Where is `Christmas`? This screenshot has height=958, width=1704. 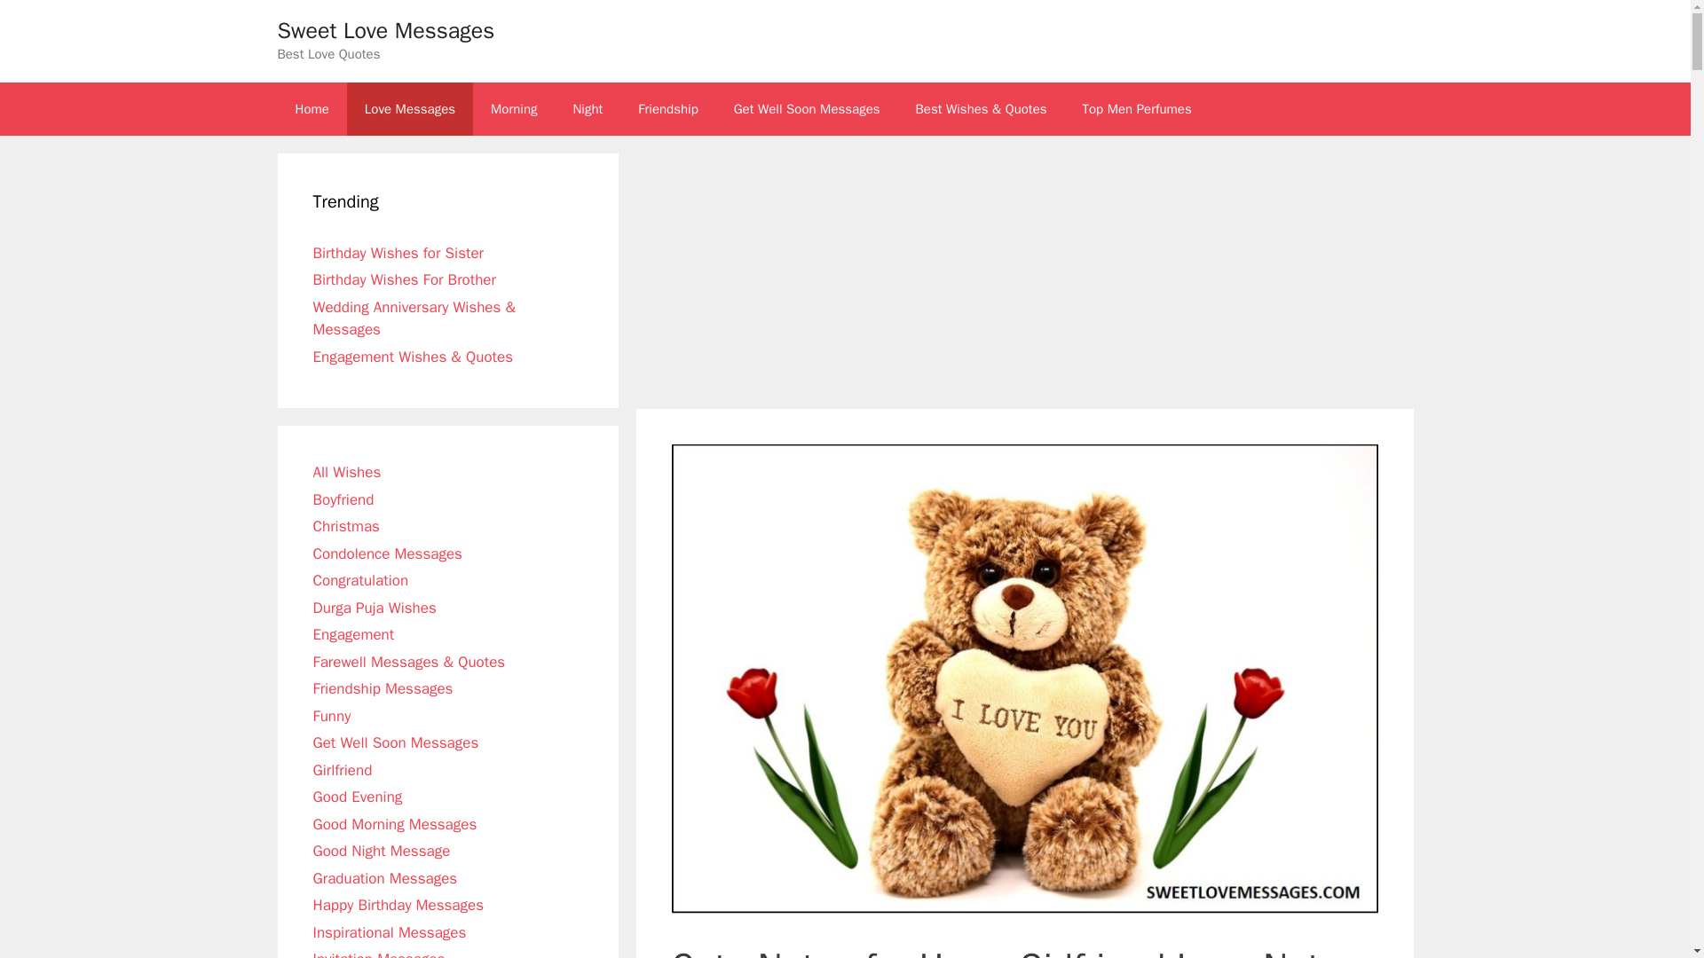 Christmas is located at coordinates (344, 526).